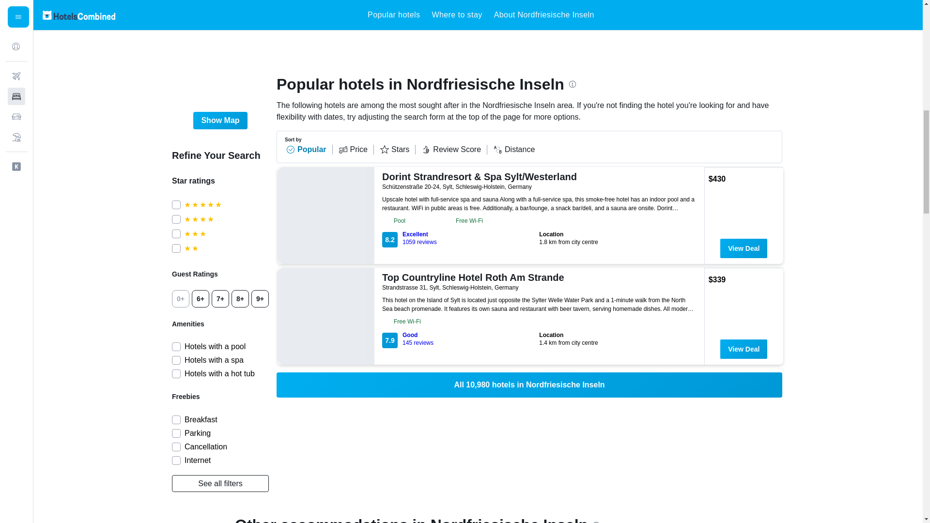  Describe the element at coordinates (513, 149) in the screenshot. I see `Show Map` at that location.